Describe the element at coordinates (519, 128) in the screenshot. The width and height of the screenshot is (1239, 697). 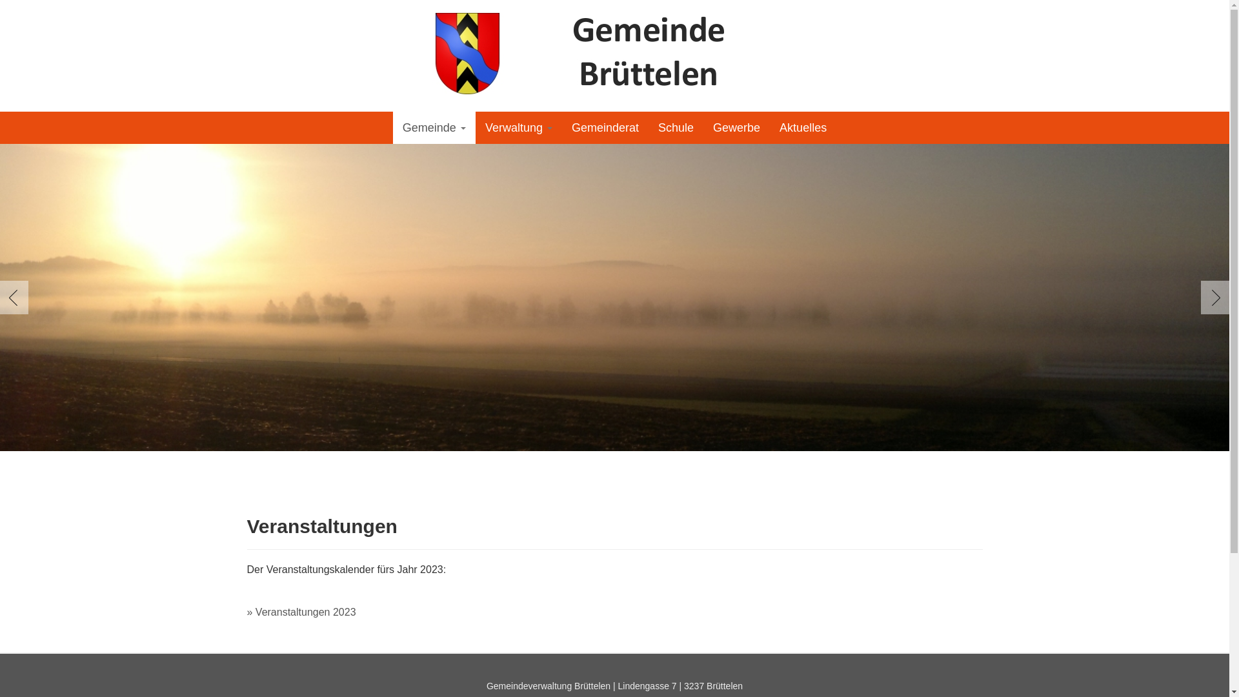
I see `Verwaltung` at that location.